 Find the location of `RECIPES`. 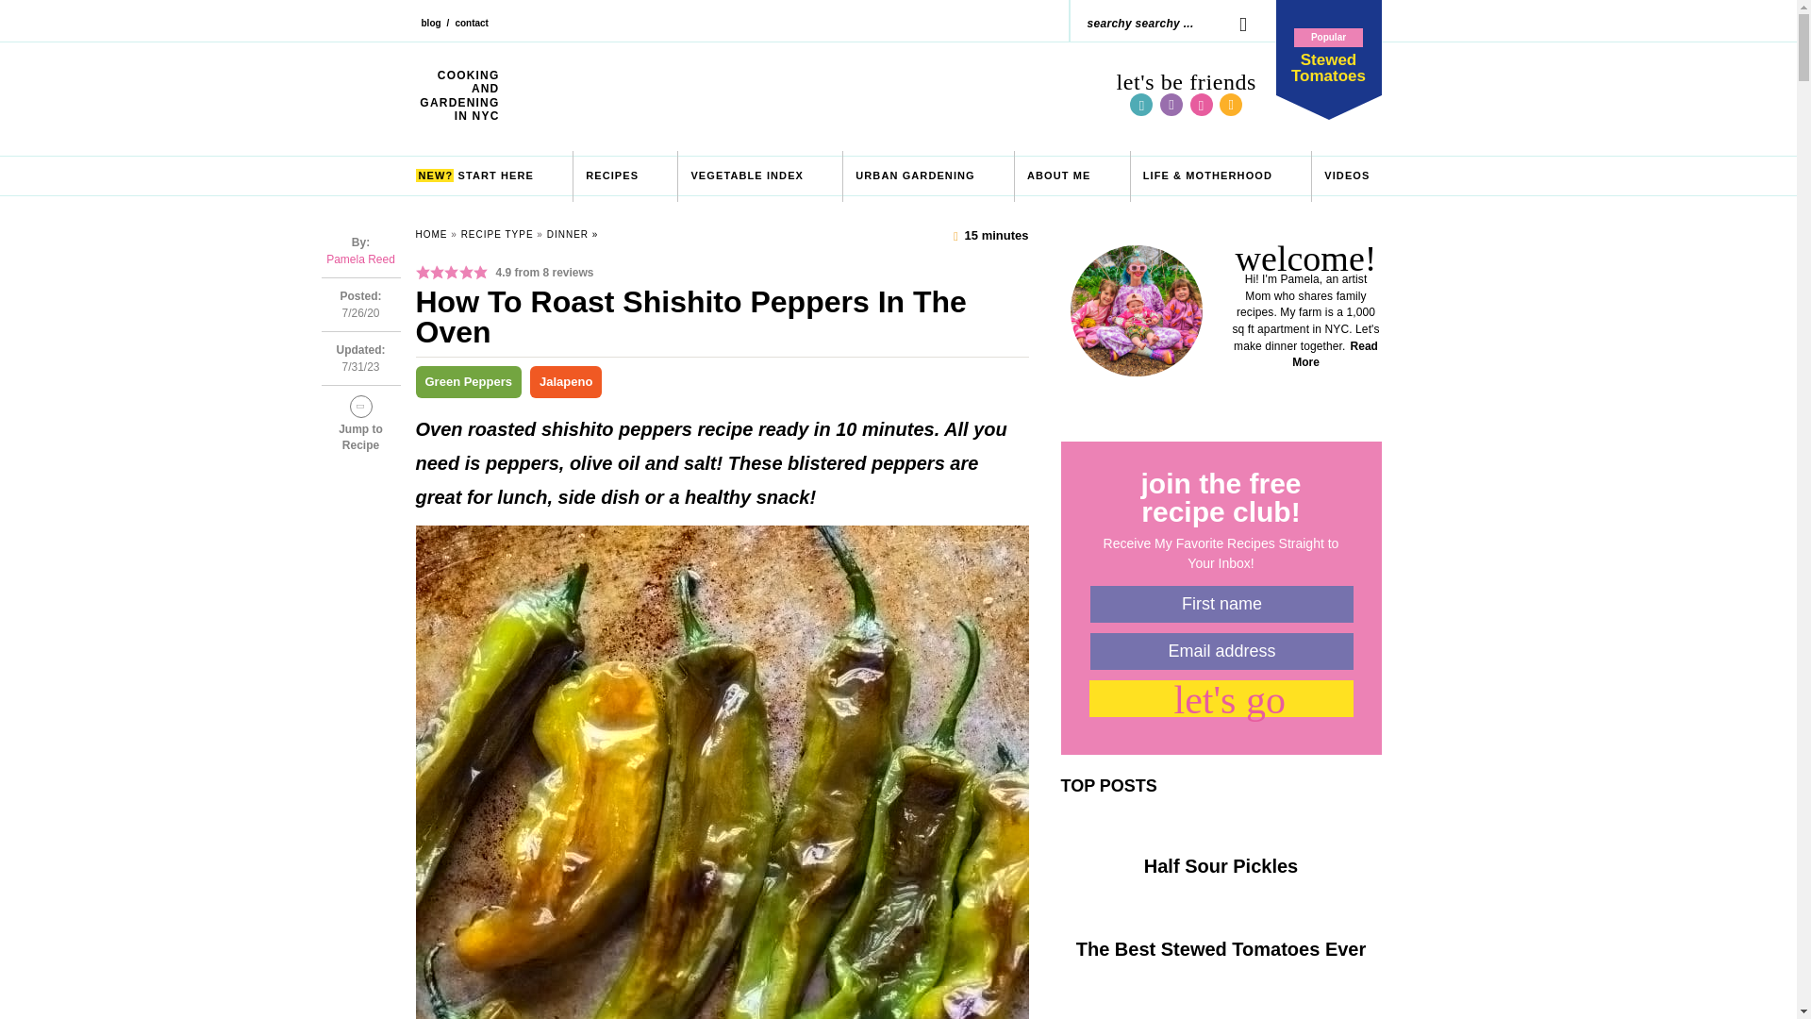

RECIPES is located at coordinates (1234, 23).